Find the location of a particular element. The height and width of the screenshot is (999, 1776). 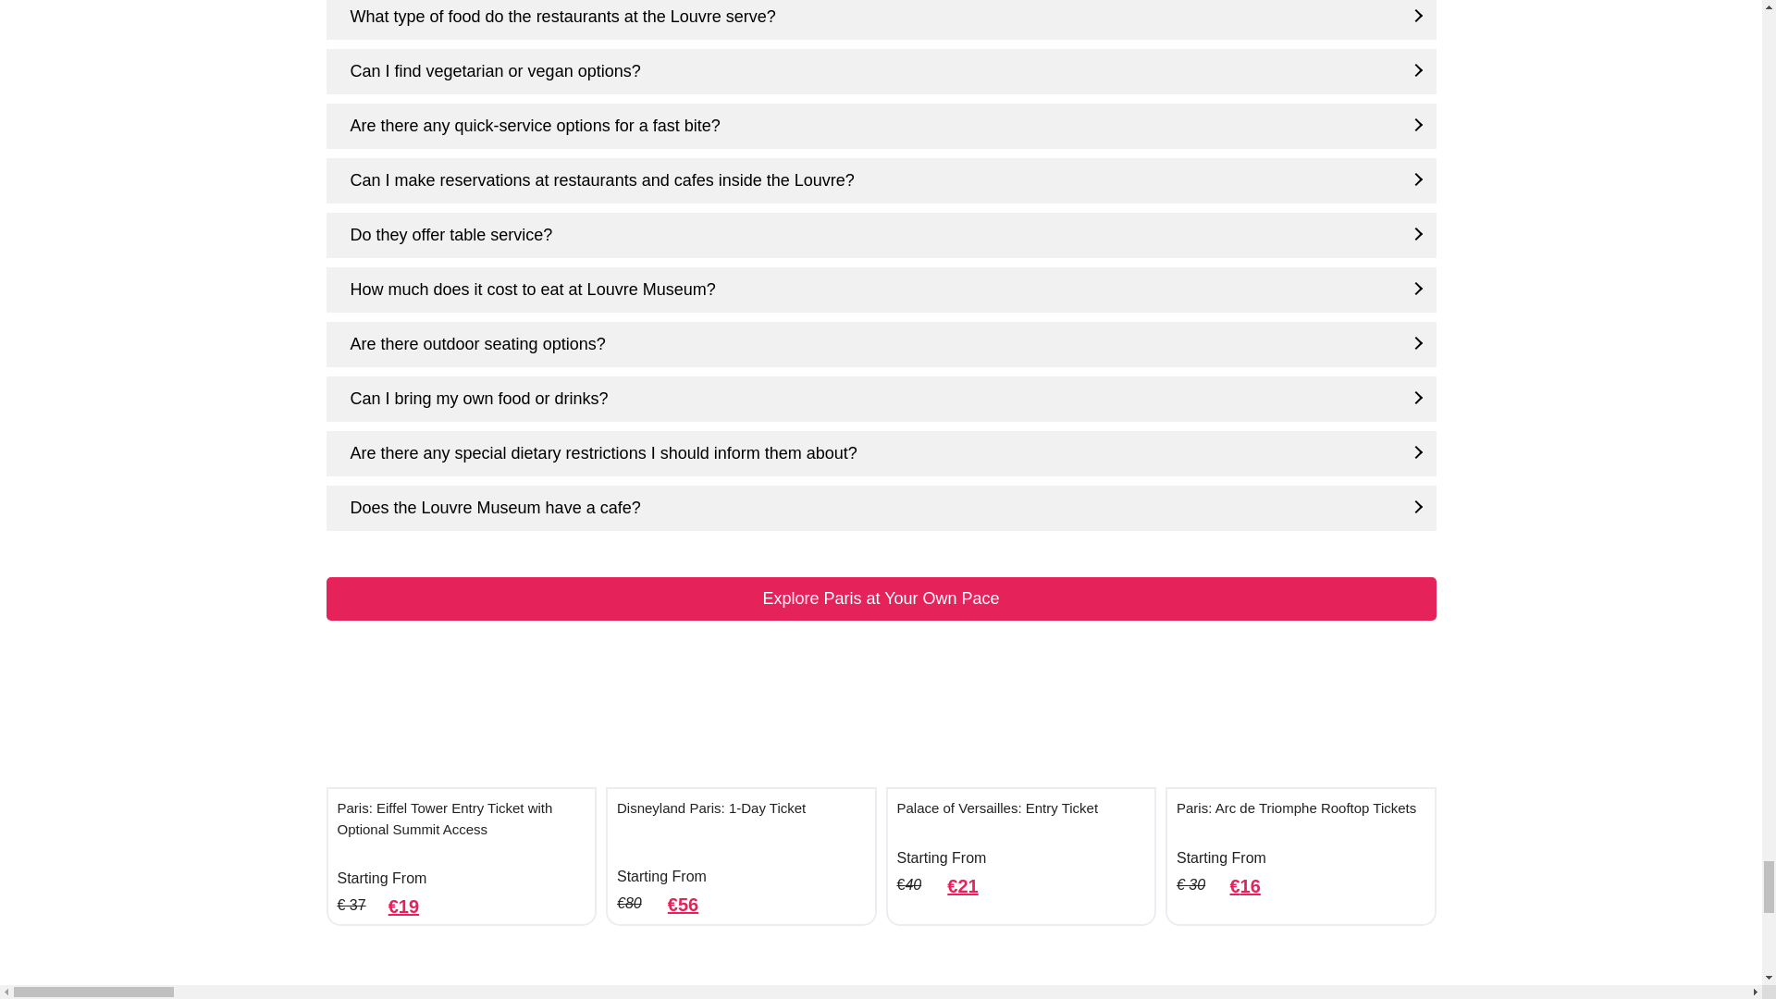

Palace of Versailles is located at coordinates (1021, 718).